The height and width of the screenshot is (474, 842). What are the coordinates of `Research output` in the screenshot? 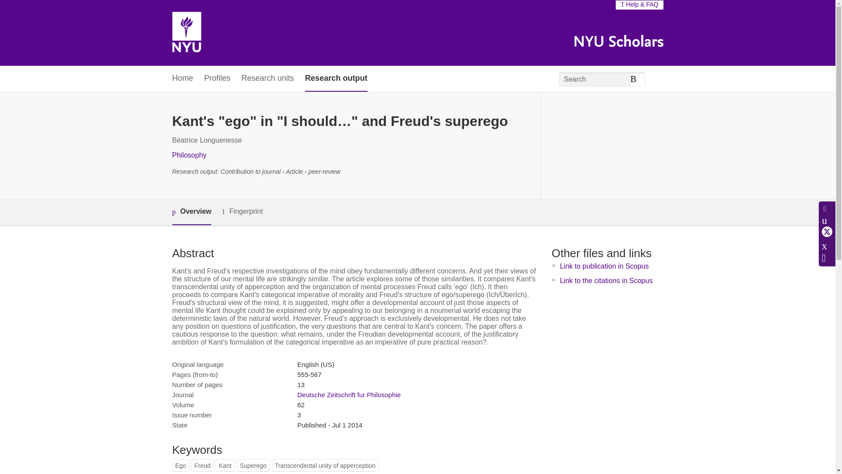 It's located at (336, 79).